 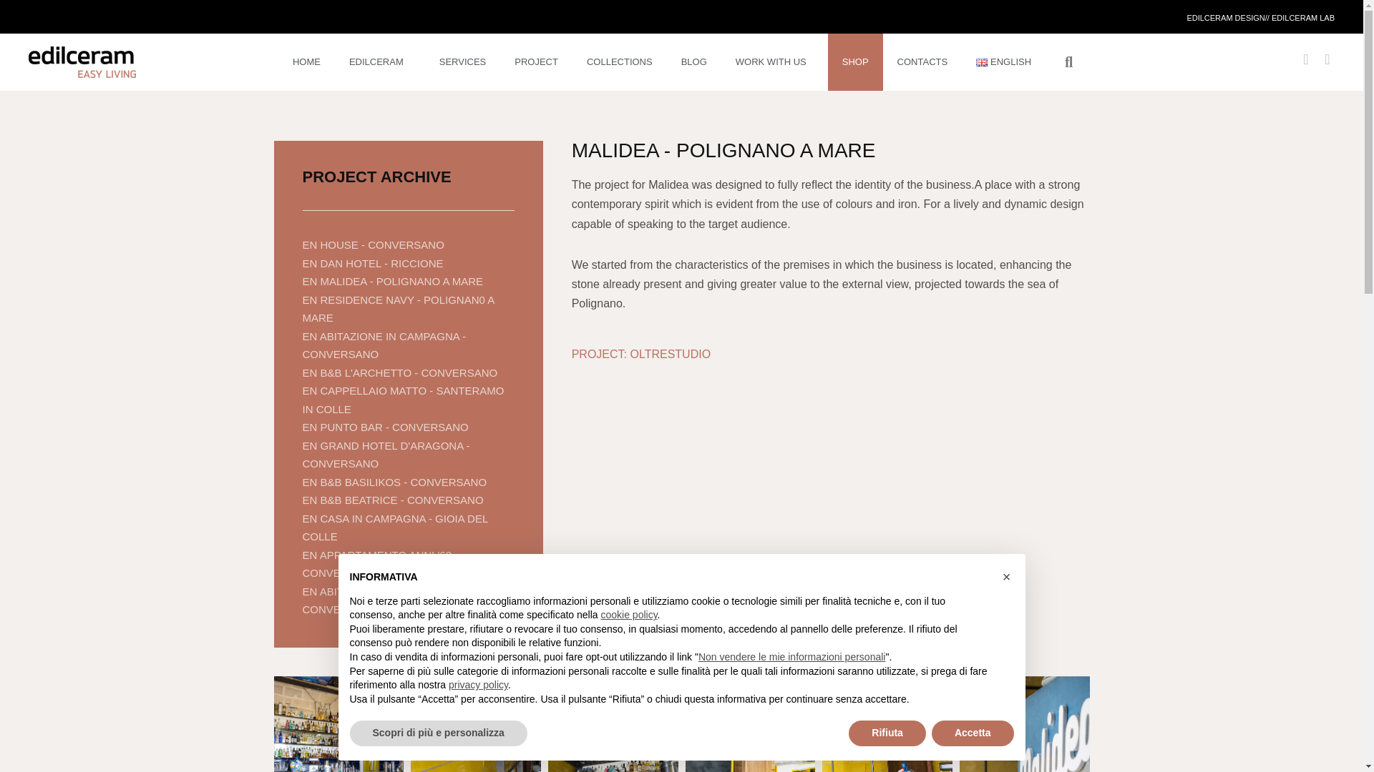 What do you see at coordinates (536, 62) in the screenshot?
I see `PROJECT` at bounding box center [536, 62].